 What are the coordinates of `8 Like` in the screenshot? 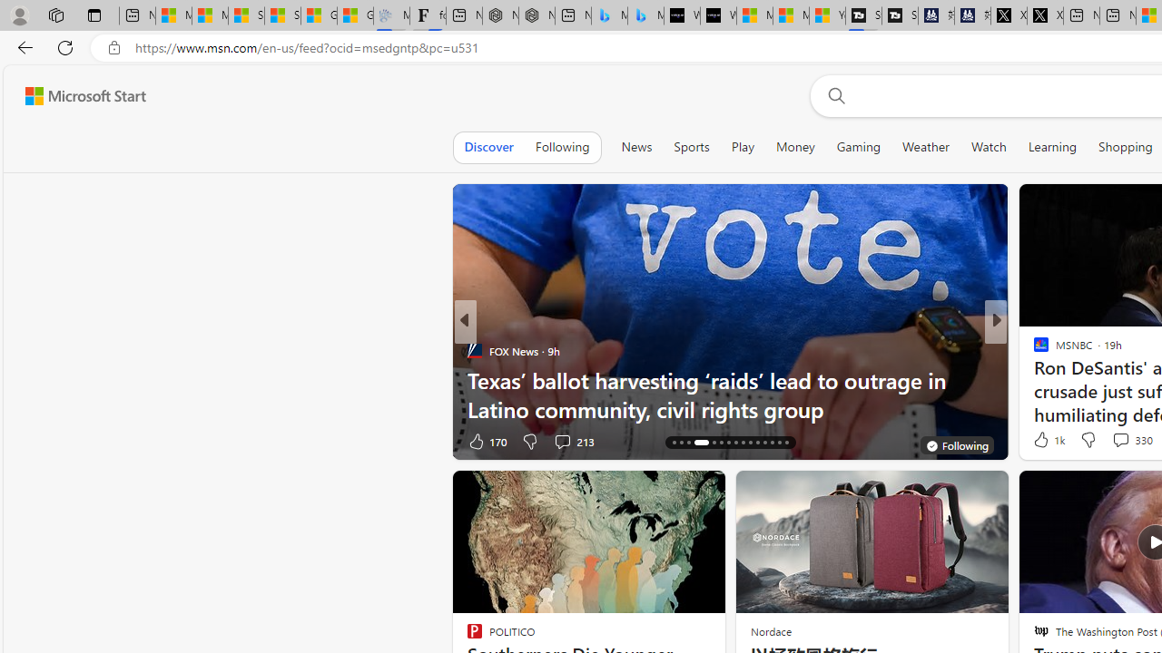 It's located at (1039, 441).